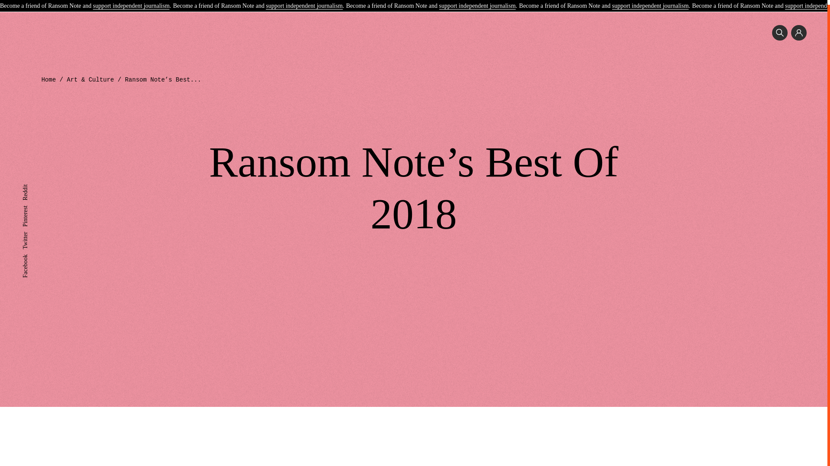  Describe the element at coordinates (49, 80) in the screenshot. I see `Home` at that location.